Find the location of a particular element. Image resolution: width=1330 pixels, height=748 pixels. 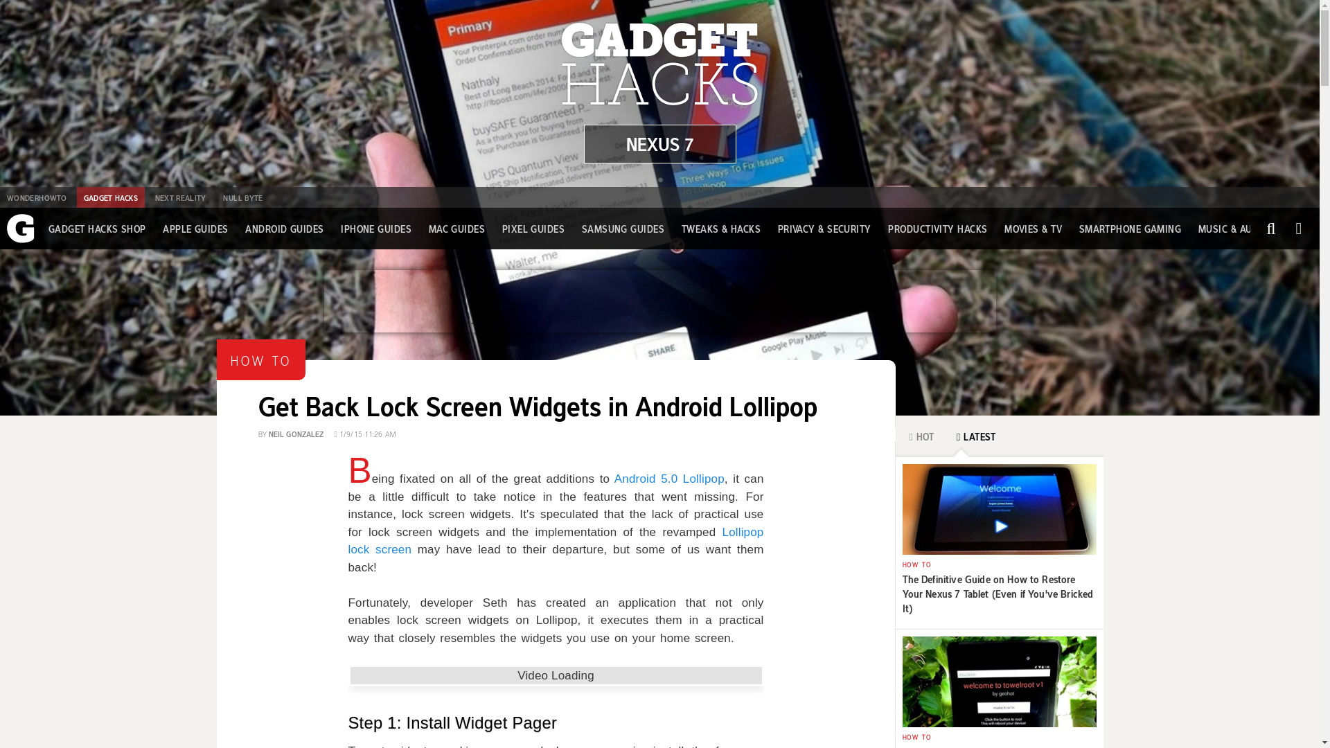

PRODUCTIVITY HACKS is located at coordinates (937, 229).